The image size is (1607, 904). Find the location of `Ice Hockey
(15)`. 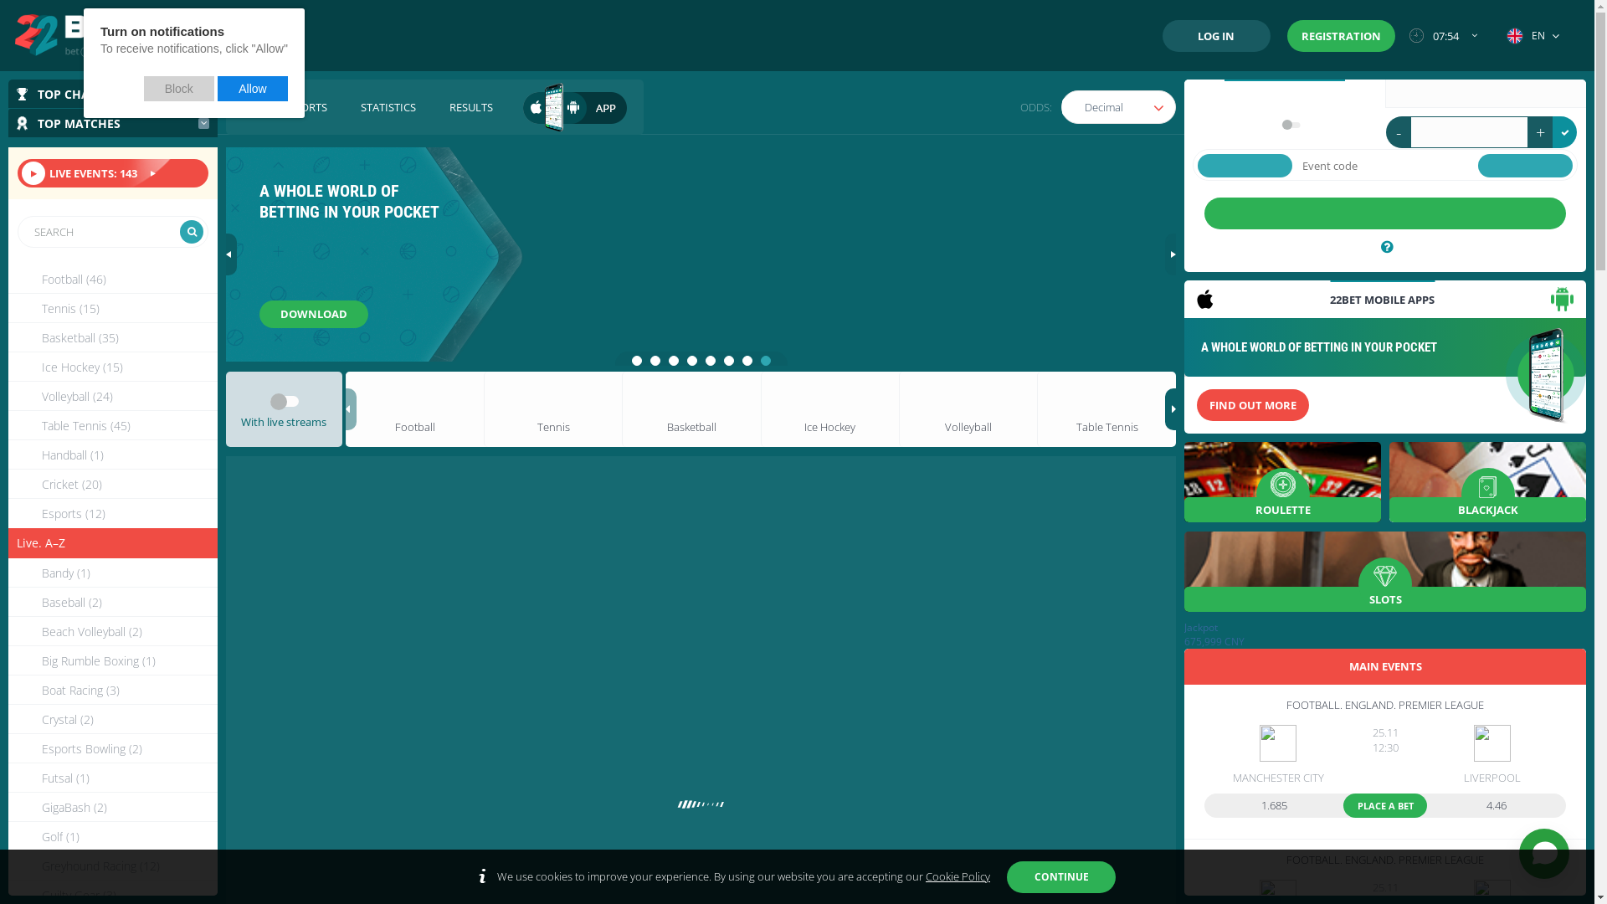

Ice Hockey
(15) is located at coordinates (113, 367).